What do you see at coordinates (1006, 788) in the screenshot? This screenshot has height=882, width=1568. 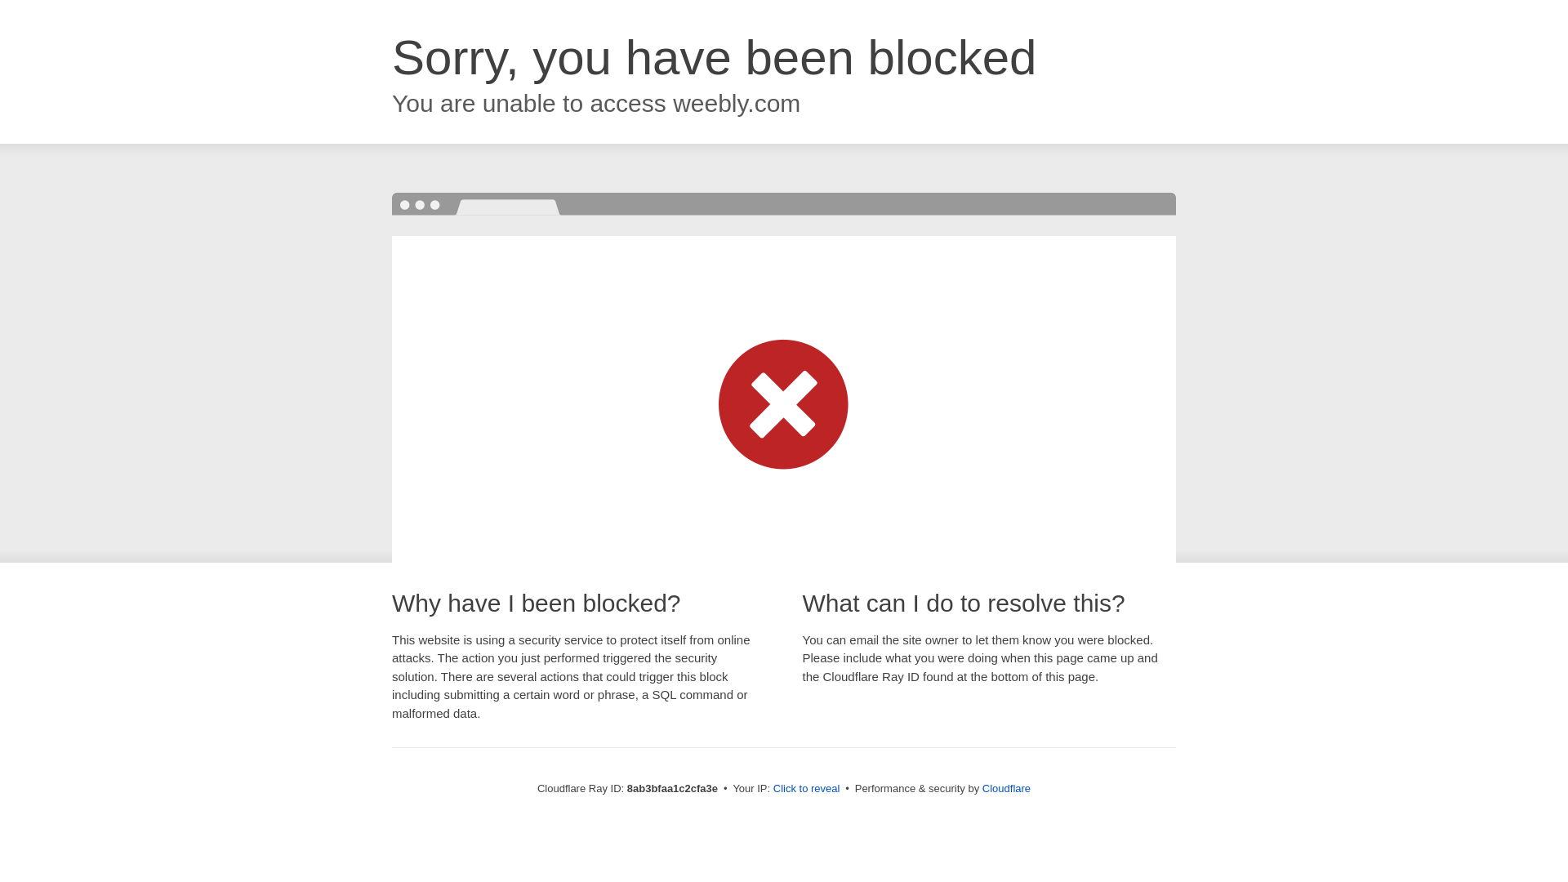 I see `Cloudflare` at bounding box center [1006, 788].